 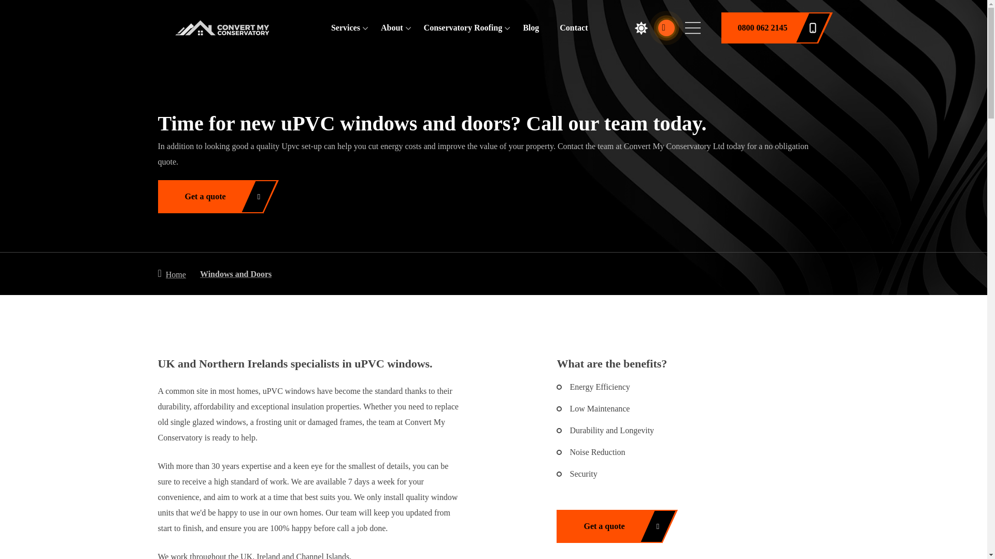 What do you see at coordinates (346, 27) in the screenshot?
I see `Services` at bounding box center [346, 27].